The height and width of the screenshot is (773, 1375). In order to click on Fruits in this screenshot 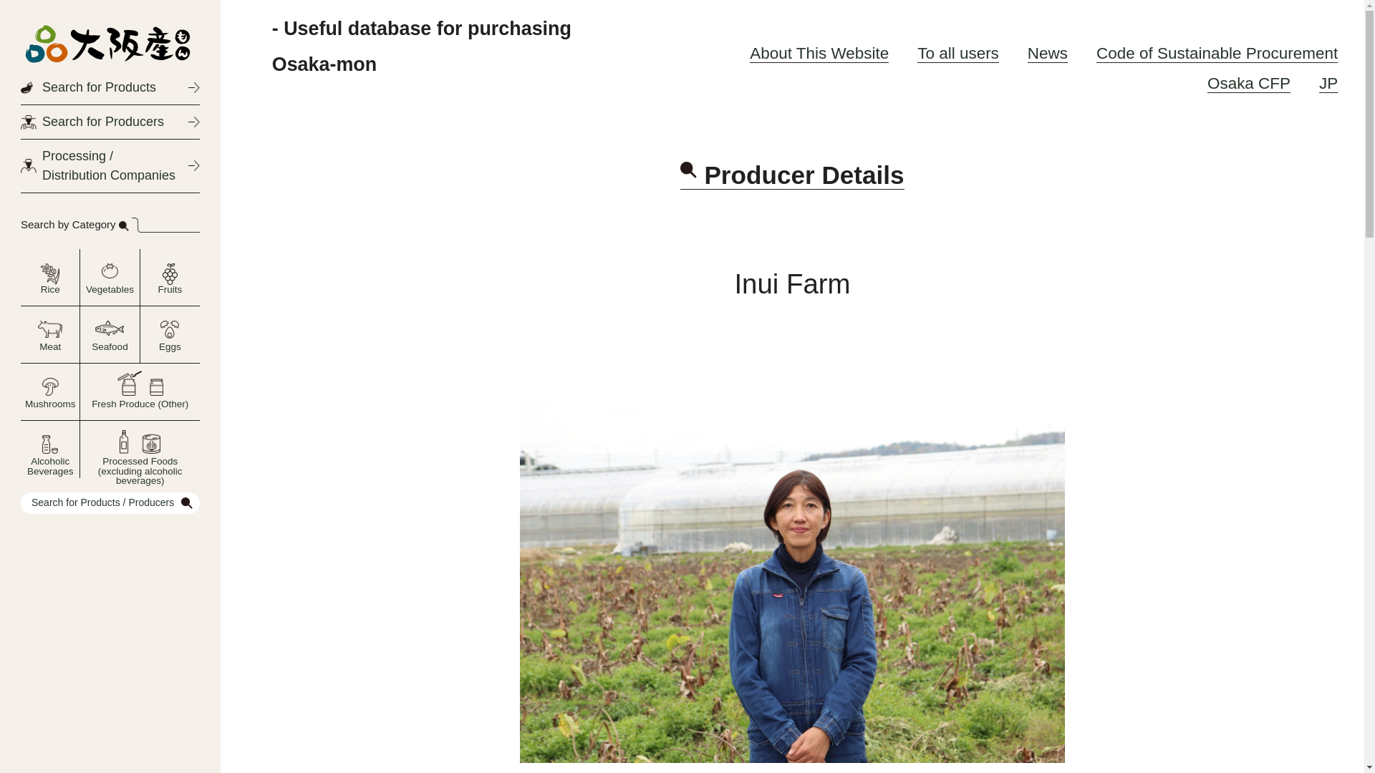, I will do `click(170, 278)`.